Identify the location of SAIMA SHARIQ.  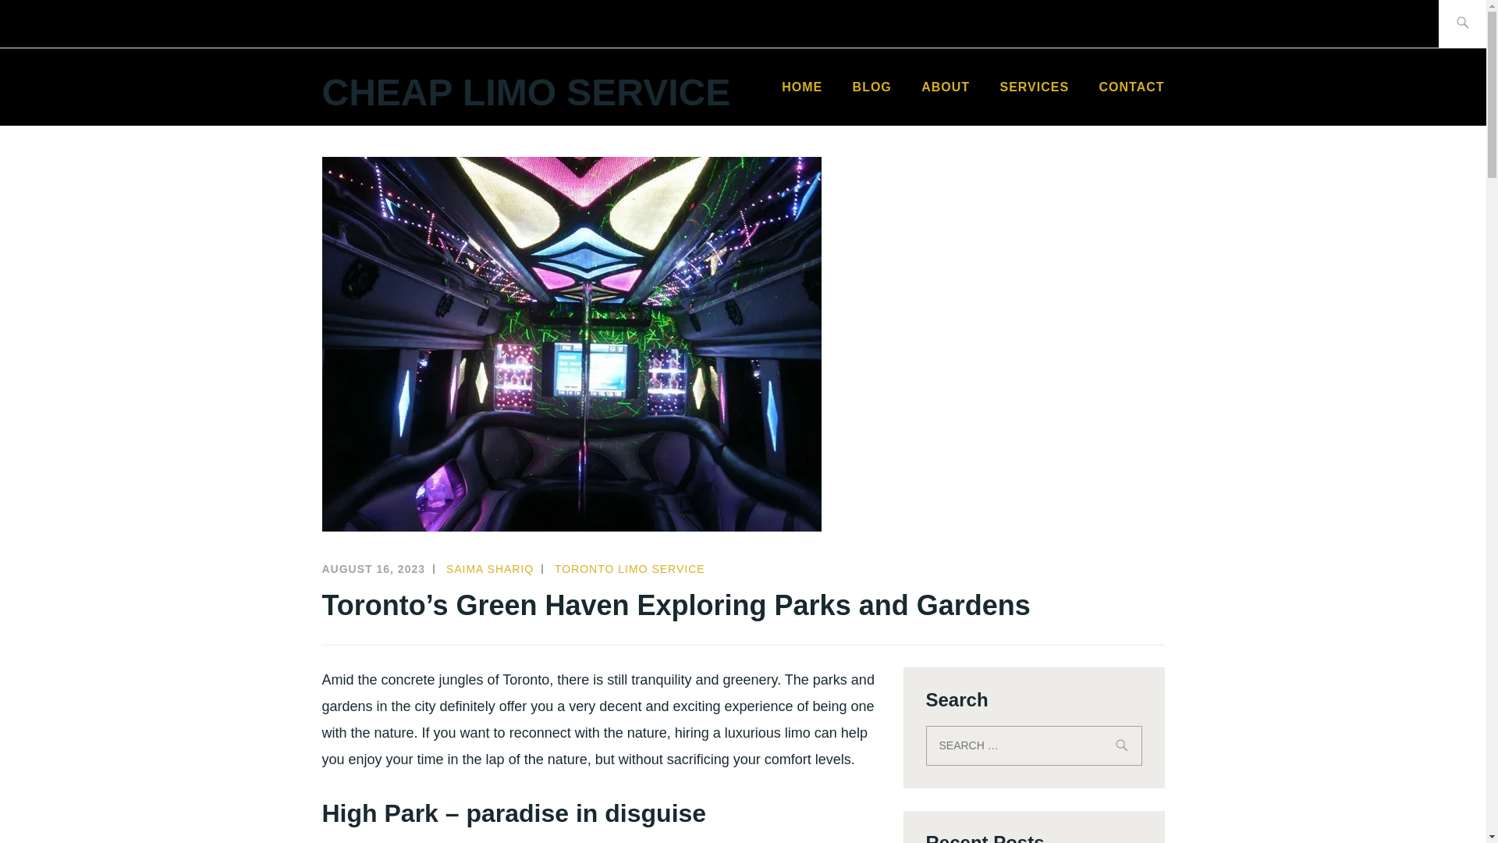
(490, 568).